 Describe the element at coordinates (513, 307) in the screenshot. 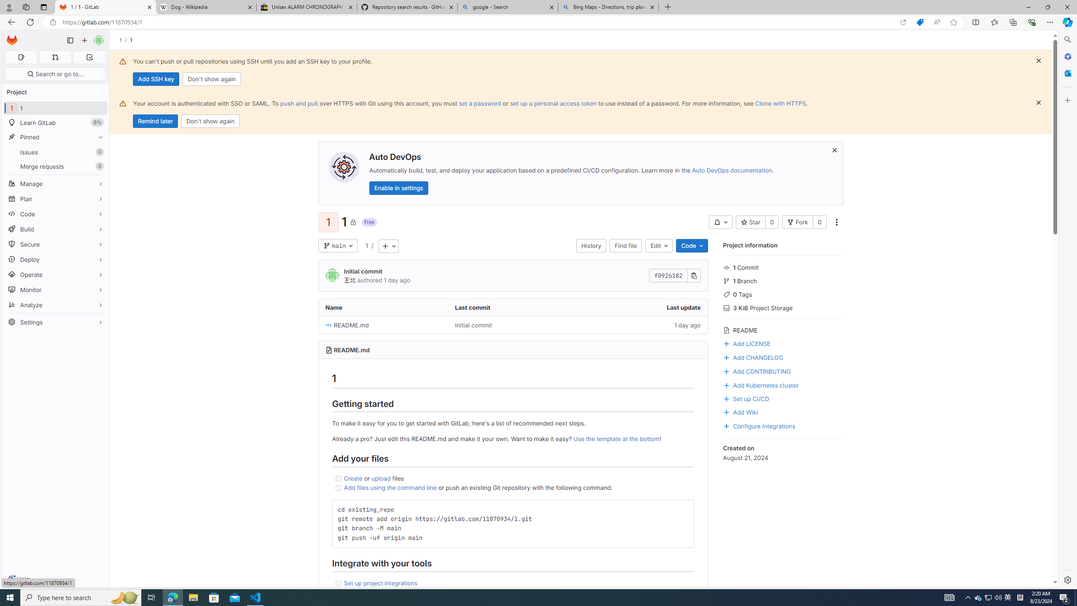

I see `Last commit` at that location.